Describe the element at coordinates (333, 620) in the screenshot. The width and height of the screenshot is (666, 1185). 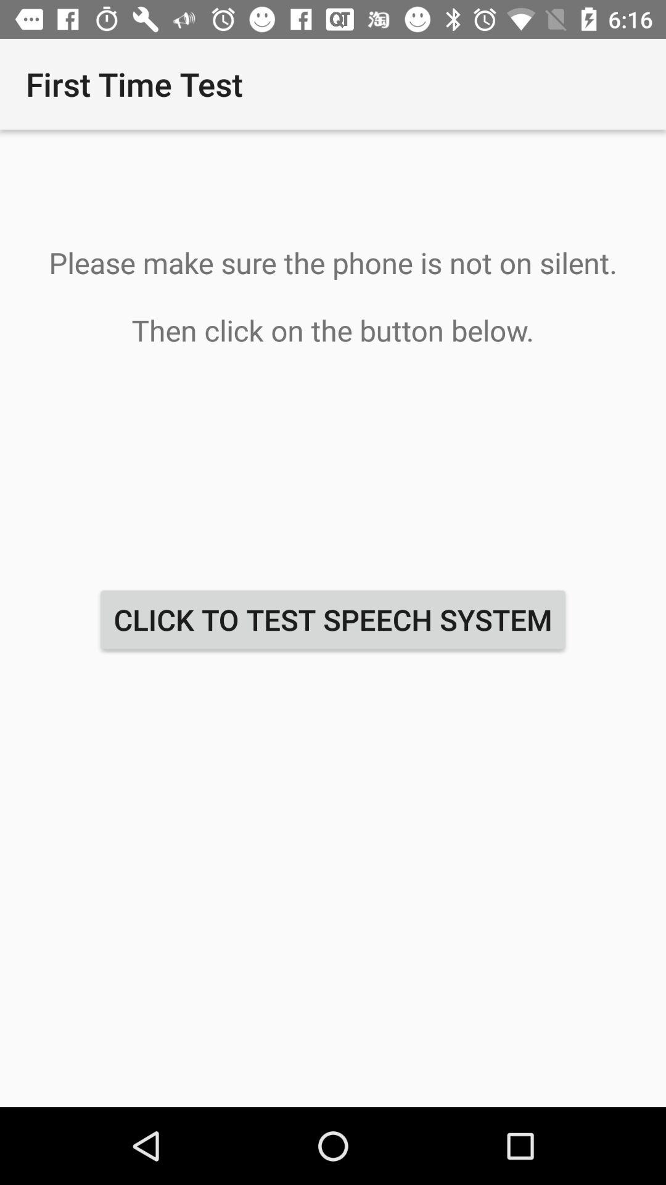
I see `select click to test at the center` at that location.